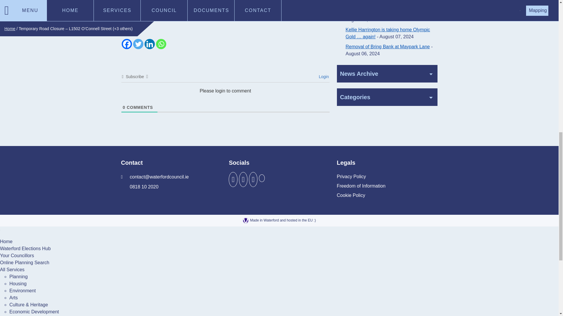  I want to click on Linkedin, so click(149, 44).